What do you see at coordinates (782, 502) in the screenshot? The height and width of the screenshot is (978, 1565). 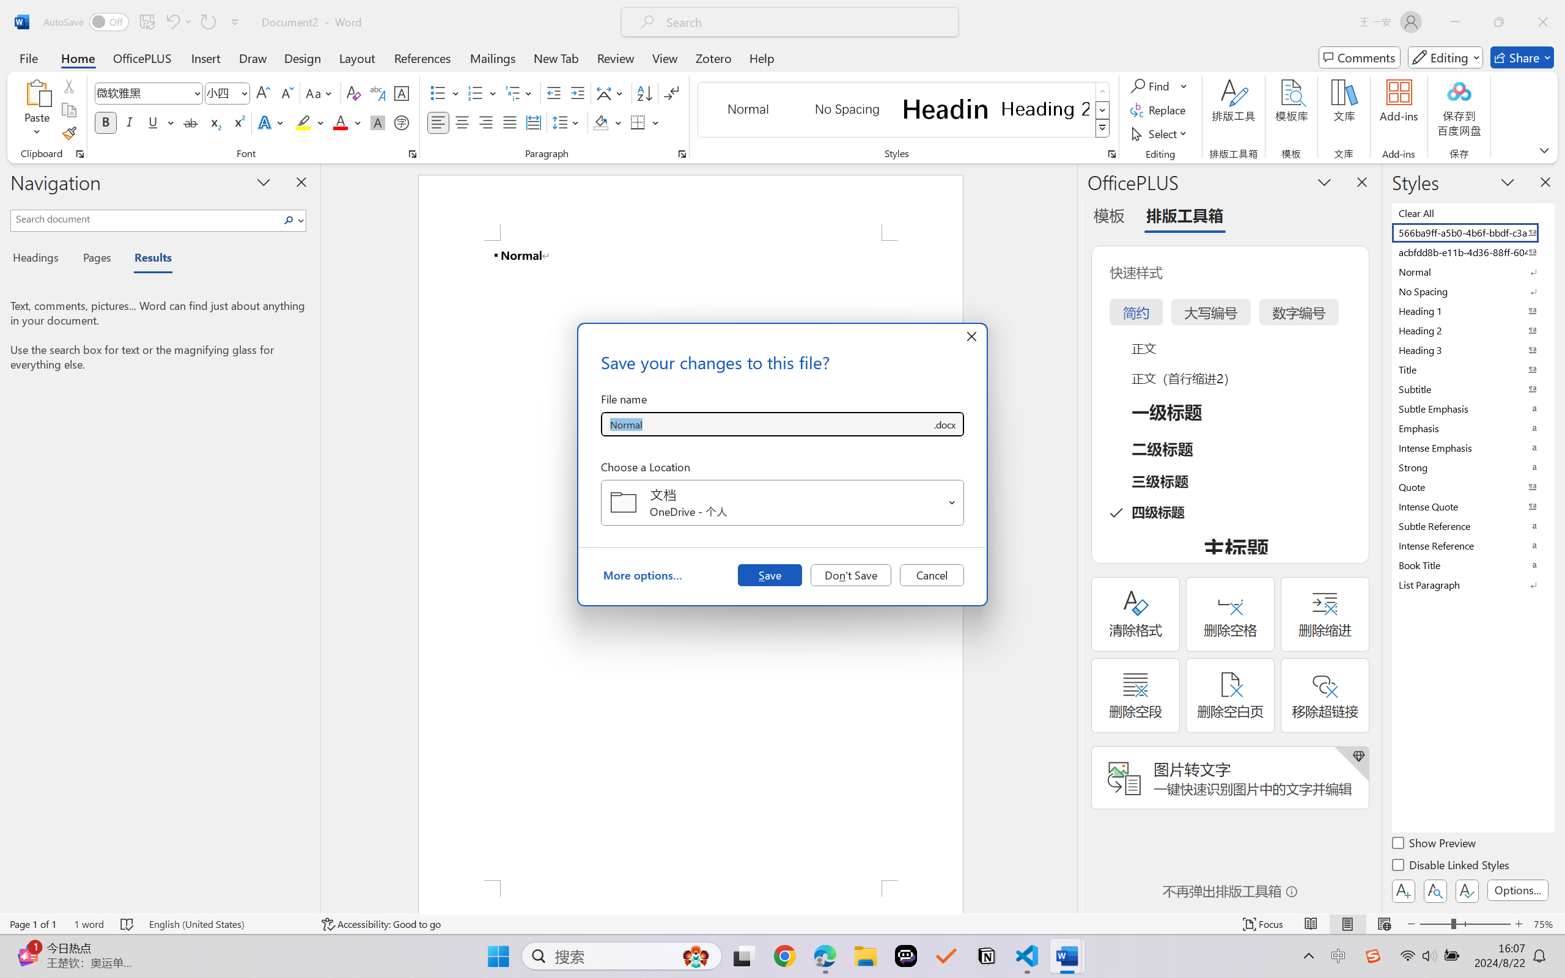 I see `Choose a Location` at bounding box center [782, 502].